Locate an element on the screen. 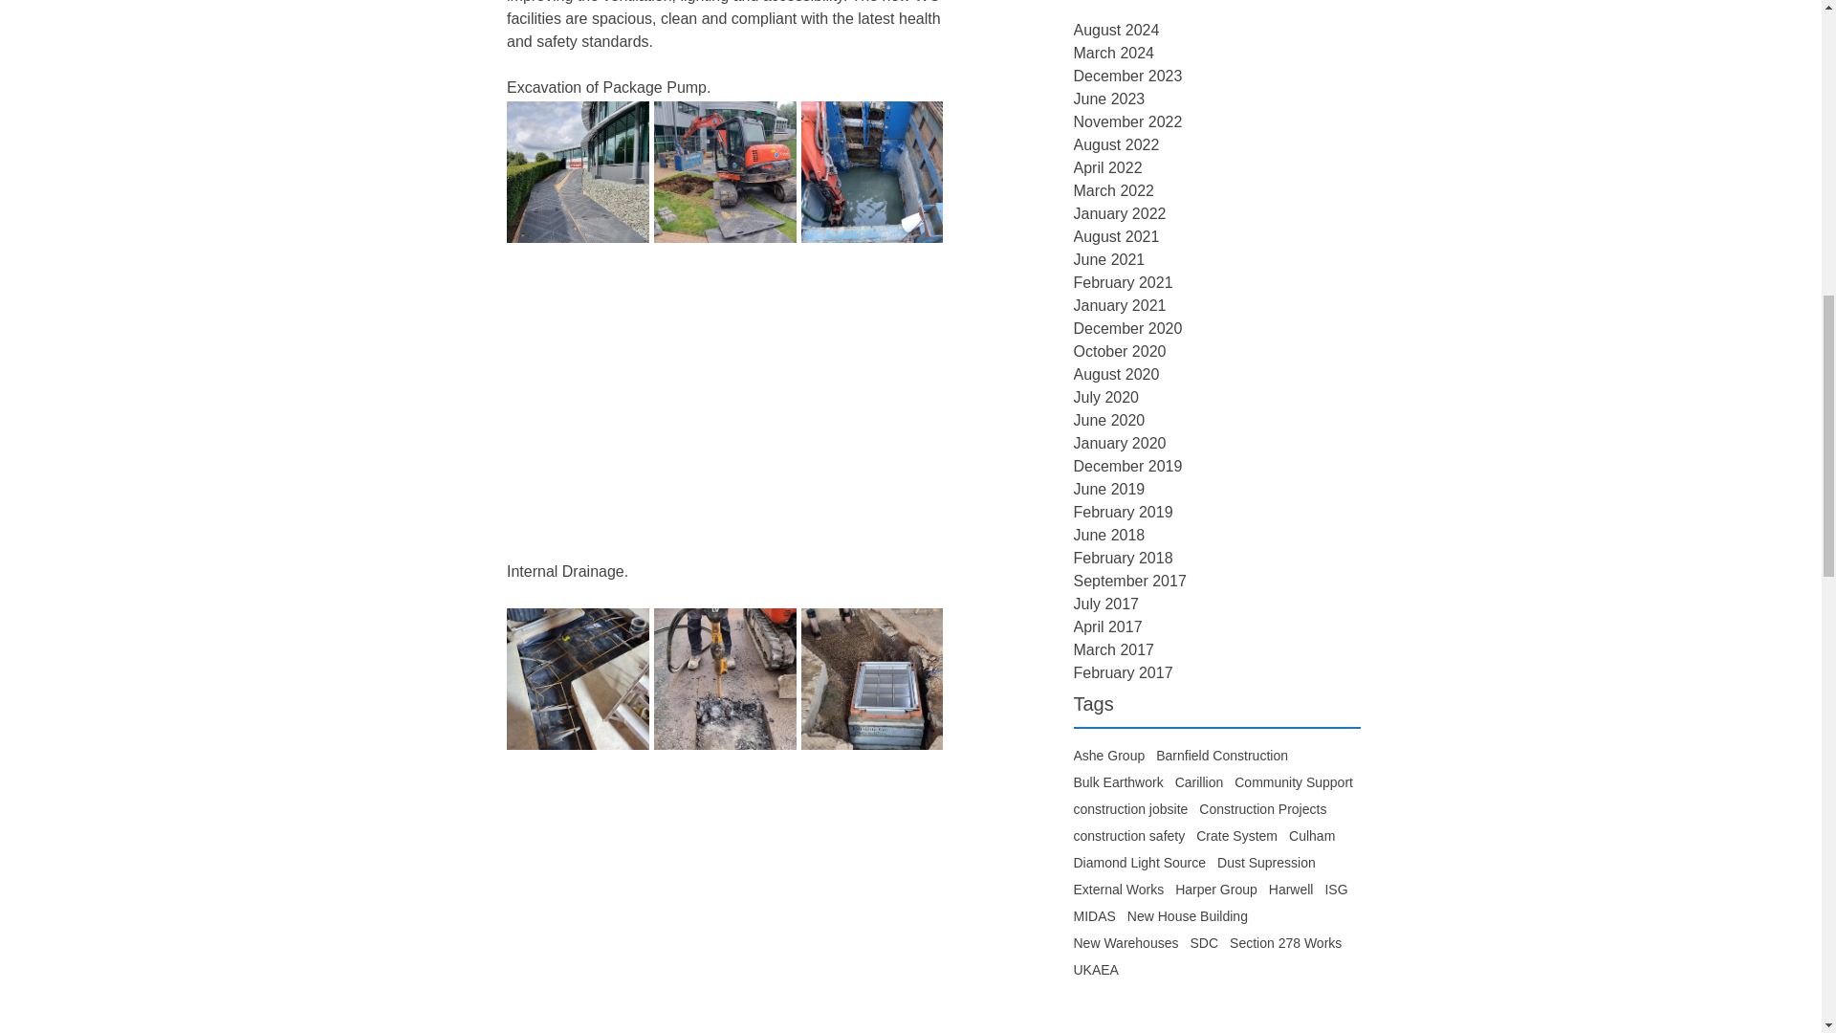  June 2020 is located at coordinates (1216, 421).